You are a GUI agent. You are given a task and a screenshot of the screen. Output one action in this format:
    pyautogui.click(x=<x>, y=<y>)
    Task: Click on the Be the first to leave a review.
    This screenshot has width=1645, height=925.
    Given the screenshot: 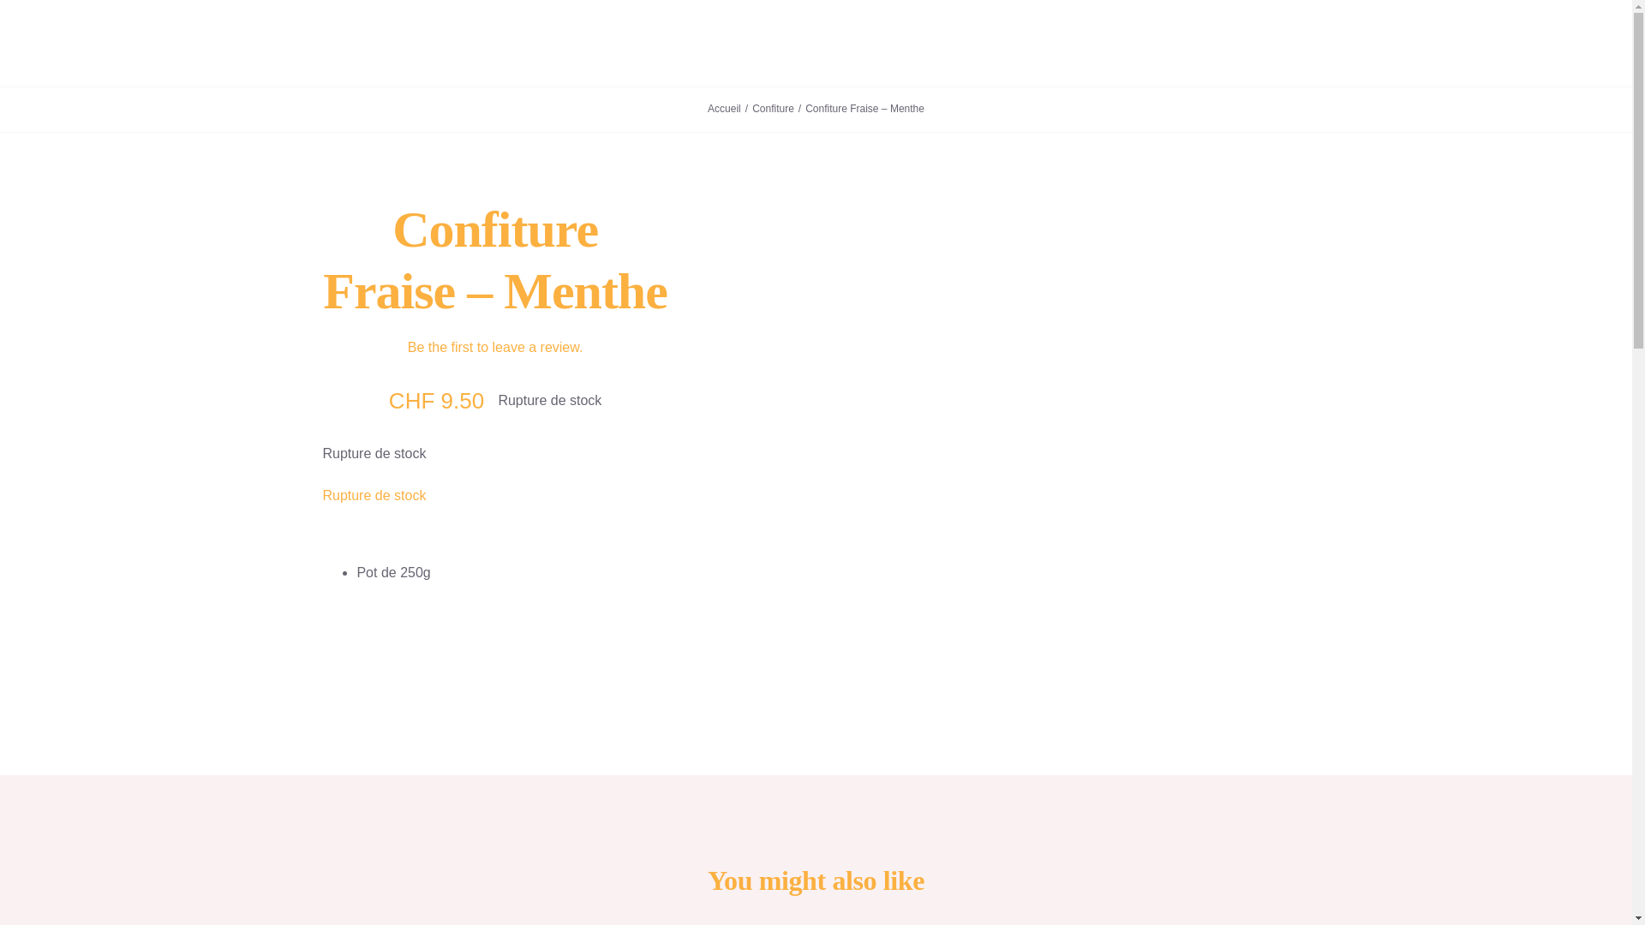 What is the action you would take?
    pyautogui.click(x=495, y=348)
    